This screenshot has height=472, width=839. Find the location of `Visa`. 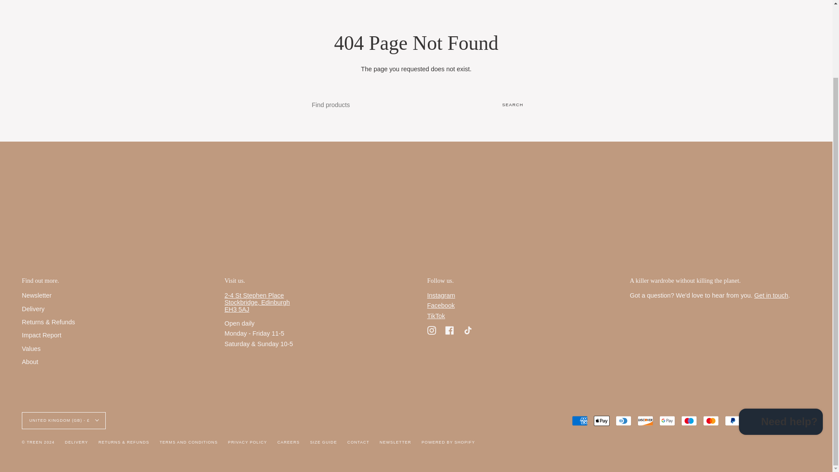

Visa is located at coordinates (798, 421).